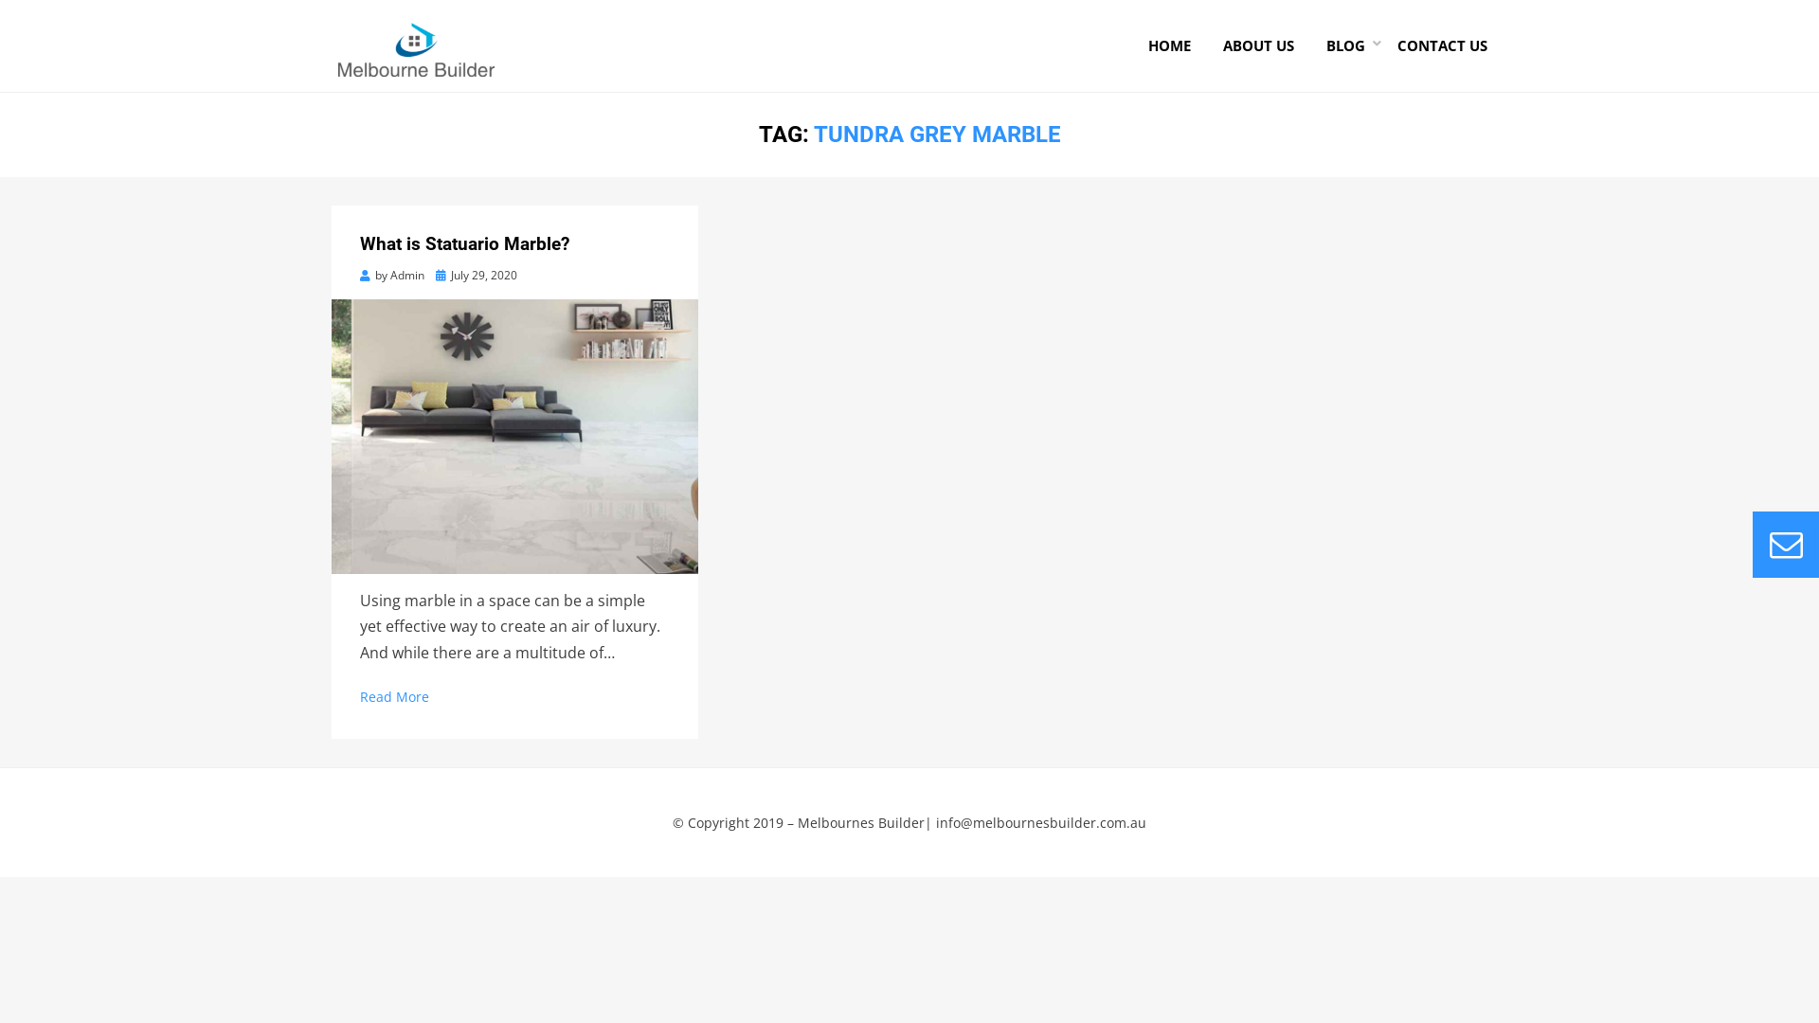  I want to click on What is Statuario Marble?, so click(464, 244).